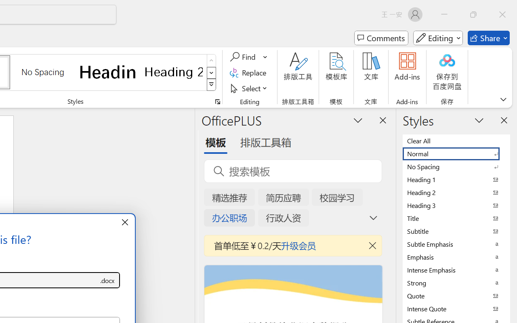  I want to click on Minimize, so click(444, 15).